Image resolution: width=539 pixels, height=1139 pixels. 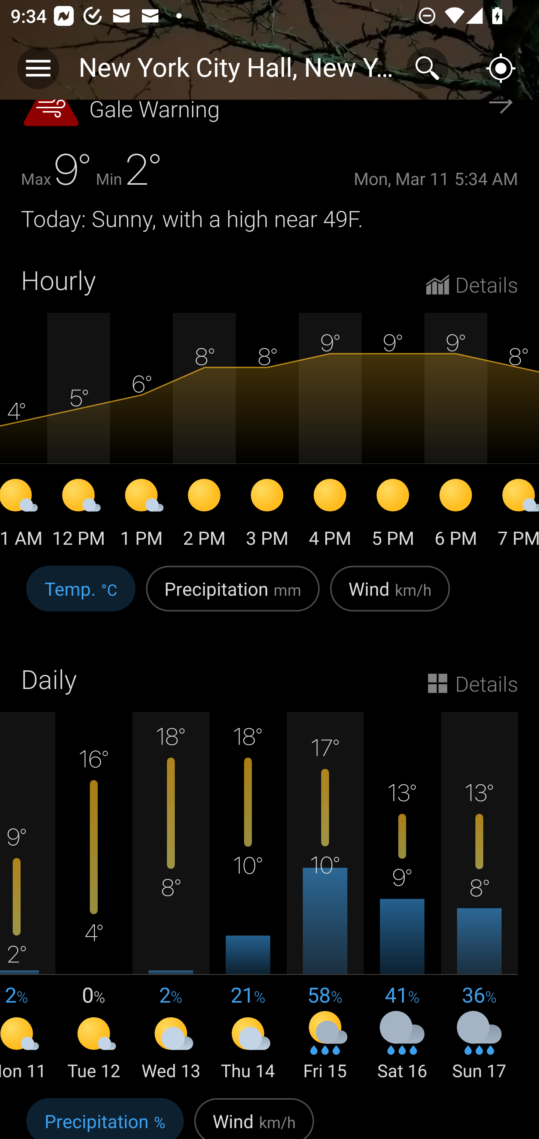 What do you see at coordinates (233, 596) in the screenshot?
I see `Precipitation mm` at bounding box center [233, 596].